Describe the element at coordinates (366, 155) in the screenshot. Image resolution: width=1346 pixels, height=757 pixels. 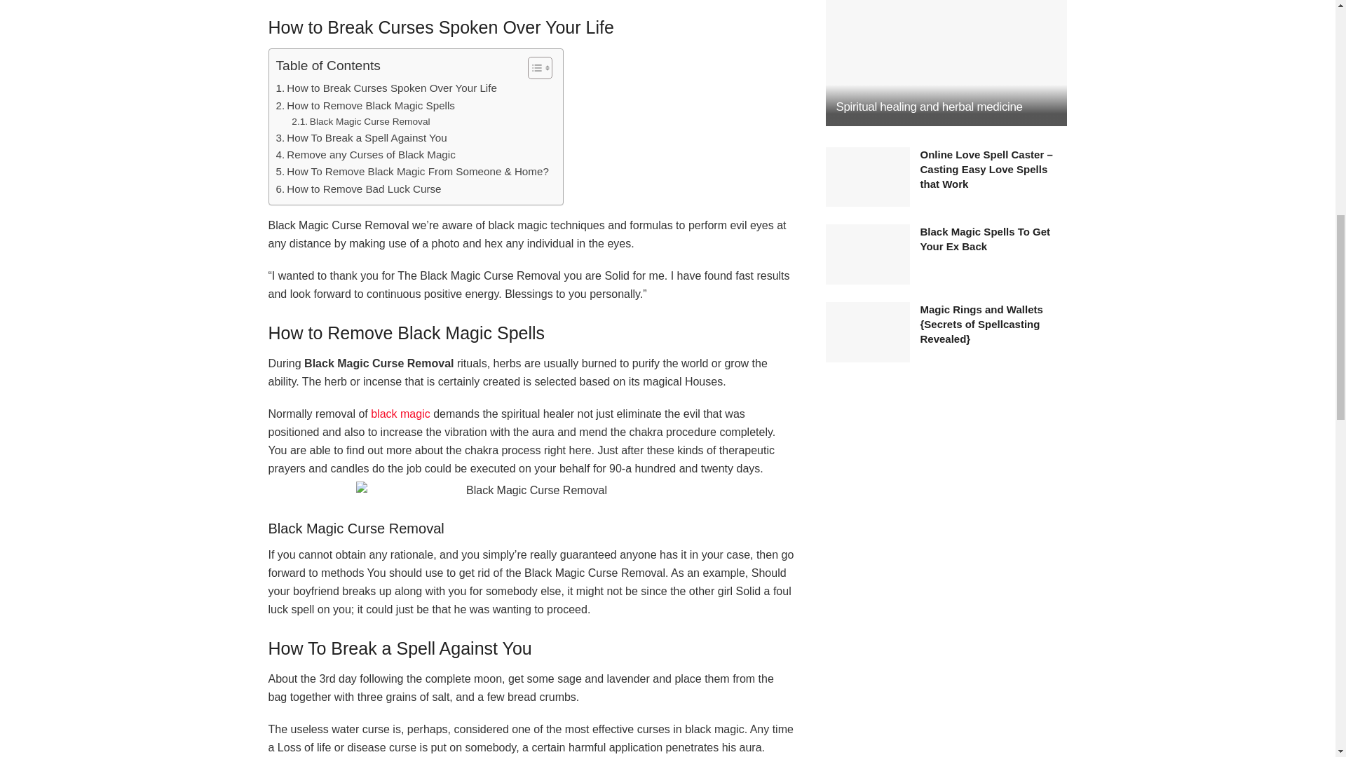
I see `Remove any Curses of Black Magic` at that location.